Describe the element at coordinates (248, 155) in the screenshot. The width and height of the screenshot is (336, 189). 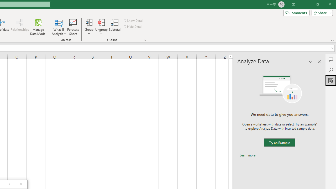
I see `Learn more` at that location.